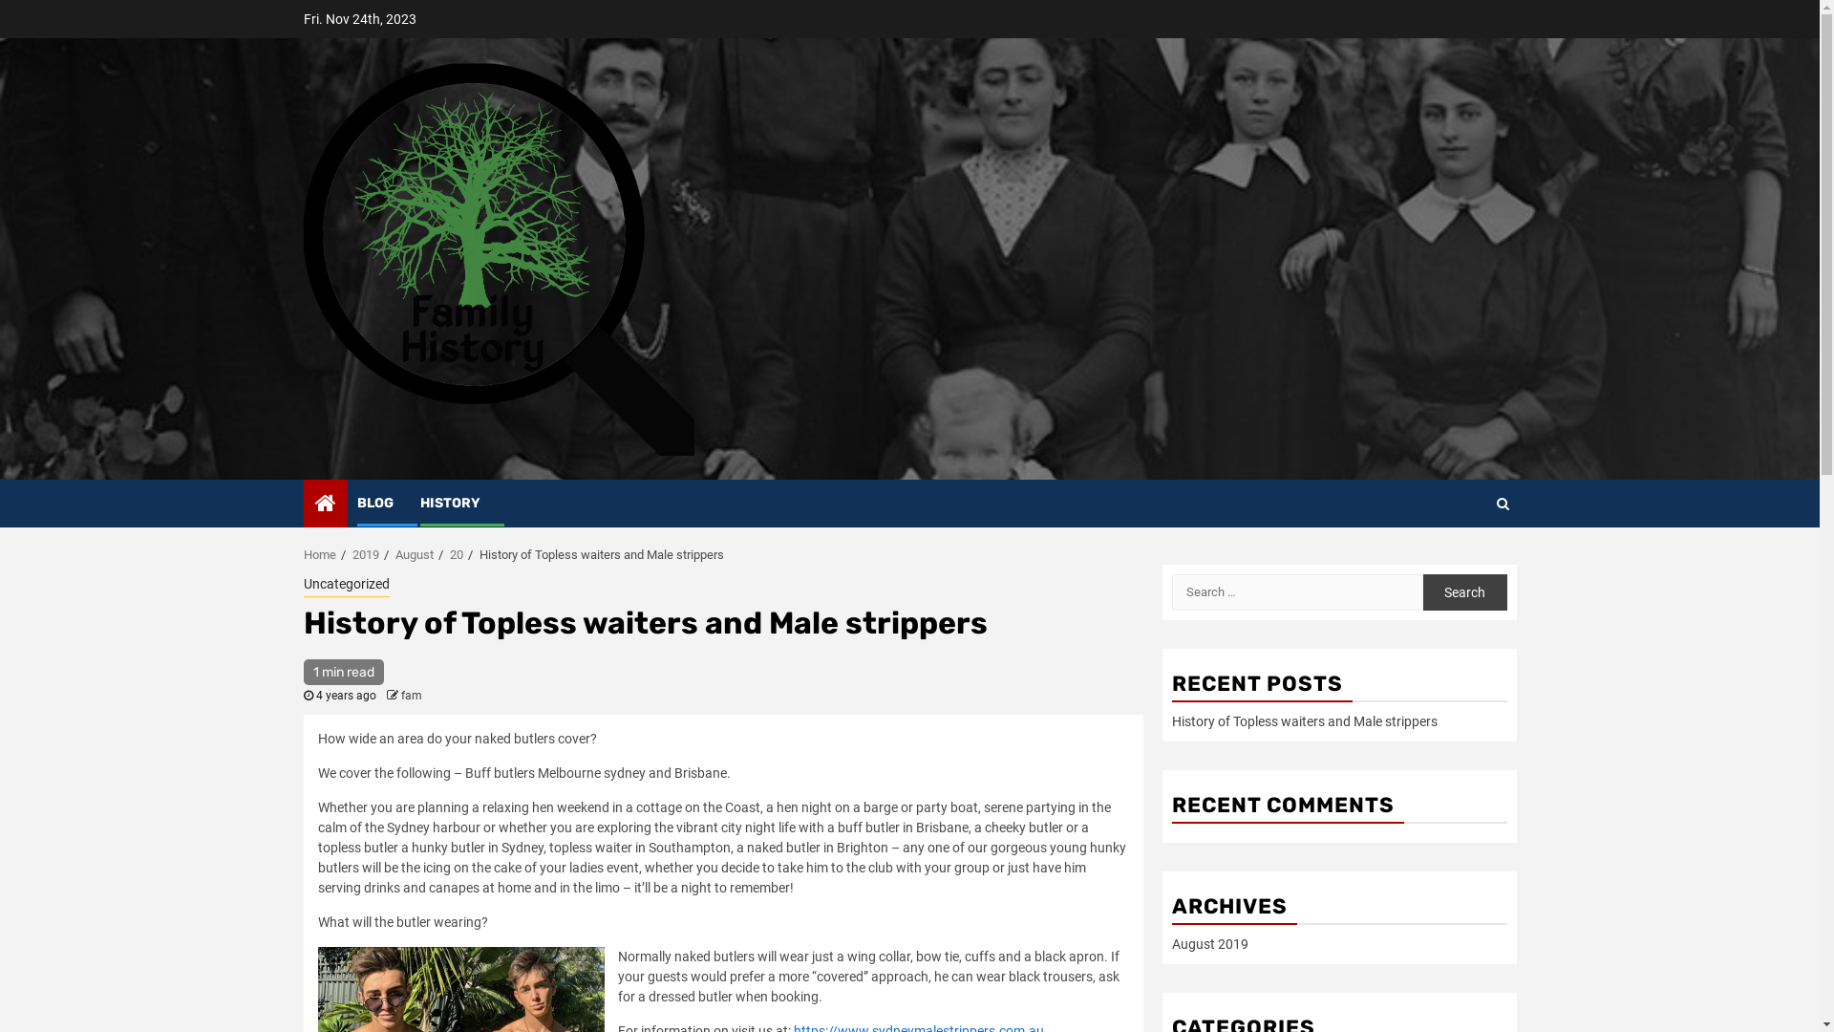  Describe the element at coordinates (320, 554) in the screenshot. I see `Home` at that location.